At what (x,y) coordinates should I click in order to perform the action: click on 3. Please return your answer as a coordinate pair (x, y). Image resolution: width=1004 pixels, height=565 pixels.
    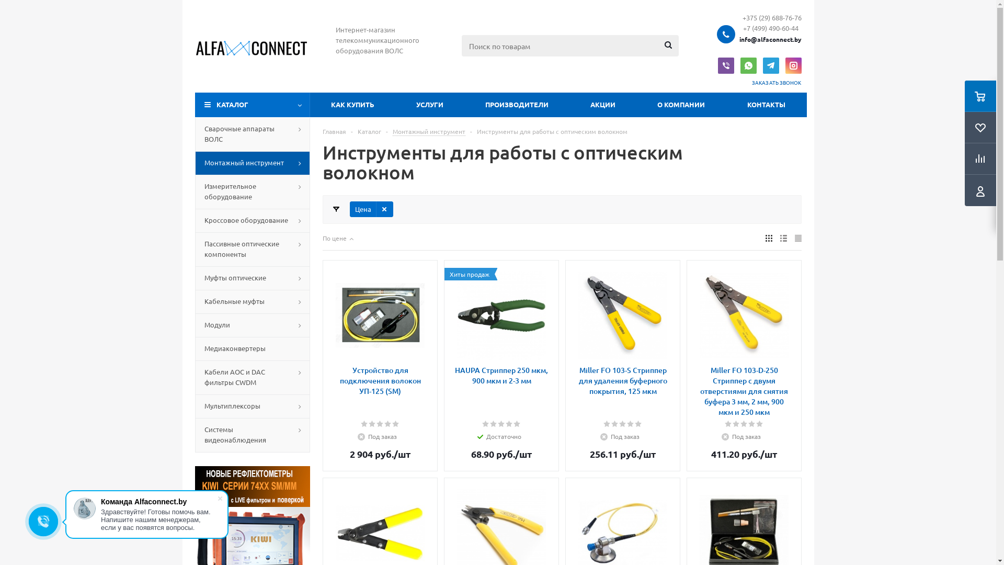
    Looking at the image, I should click on (623, 424).